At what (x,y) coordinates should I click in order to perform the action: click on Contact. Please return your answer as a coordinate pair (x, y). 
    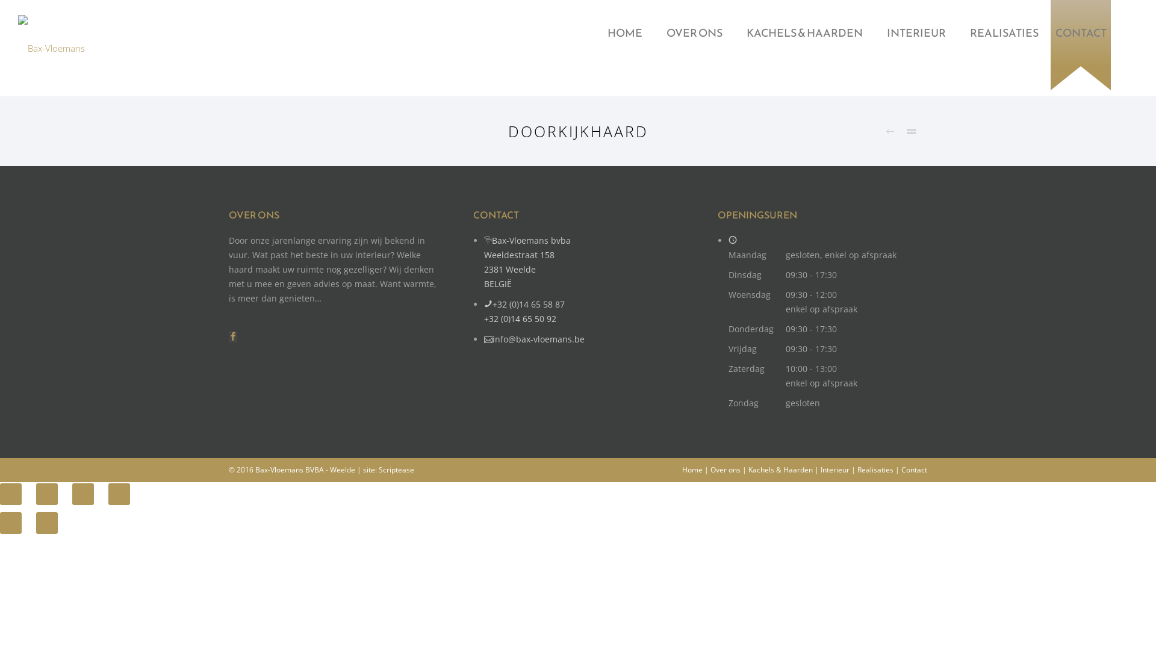
    Looking at the image, I should click on (914, 469).